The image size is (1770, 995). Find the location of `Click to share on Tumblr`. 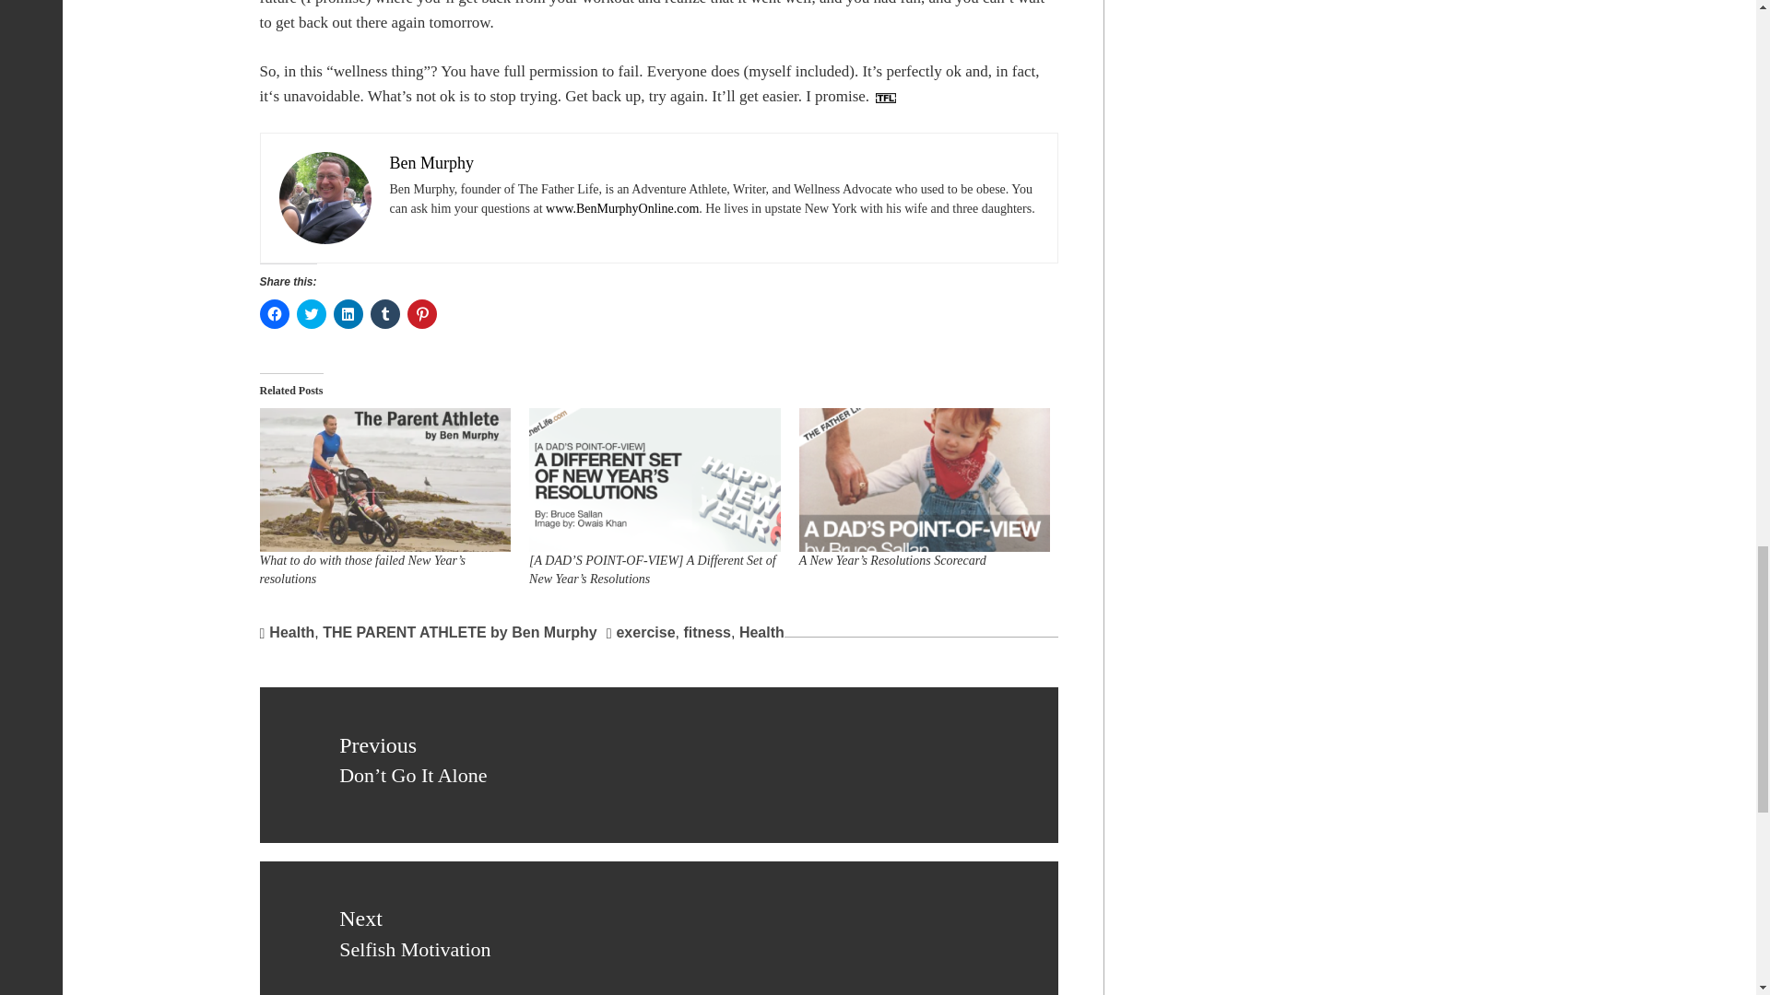

Click to share on Tumblr is located at coordinates (384, 314).